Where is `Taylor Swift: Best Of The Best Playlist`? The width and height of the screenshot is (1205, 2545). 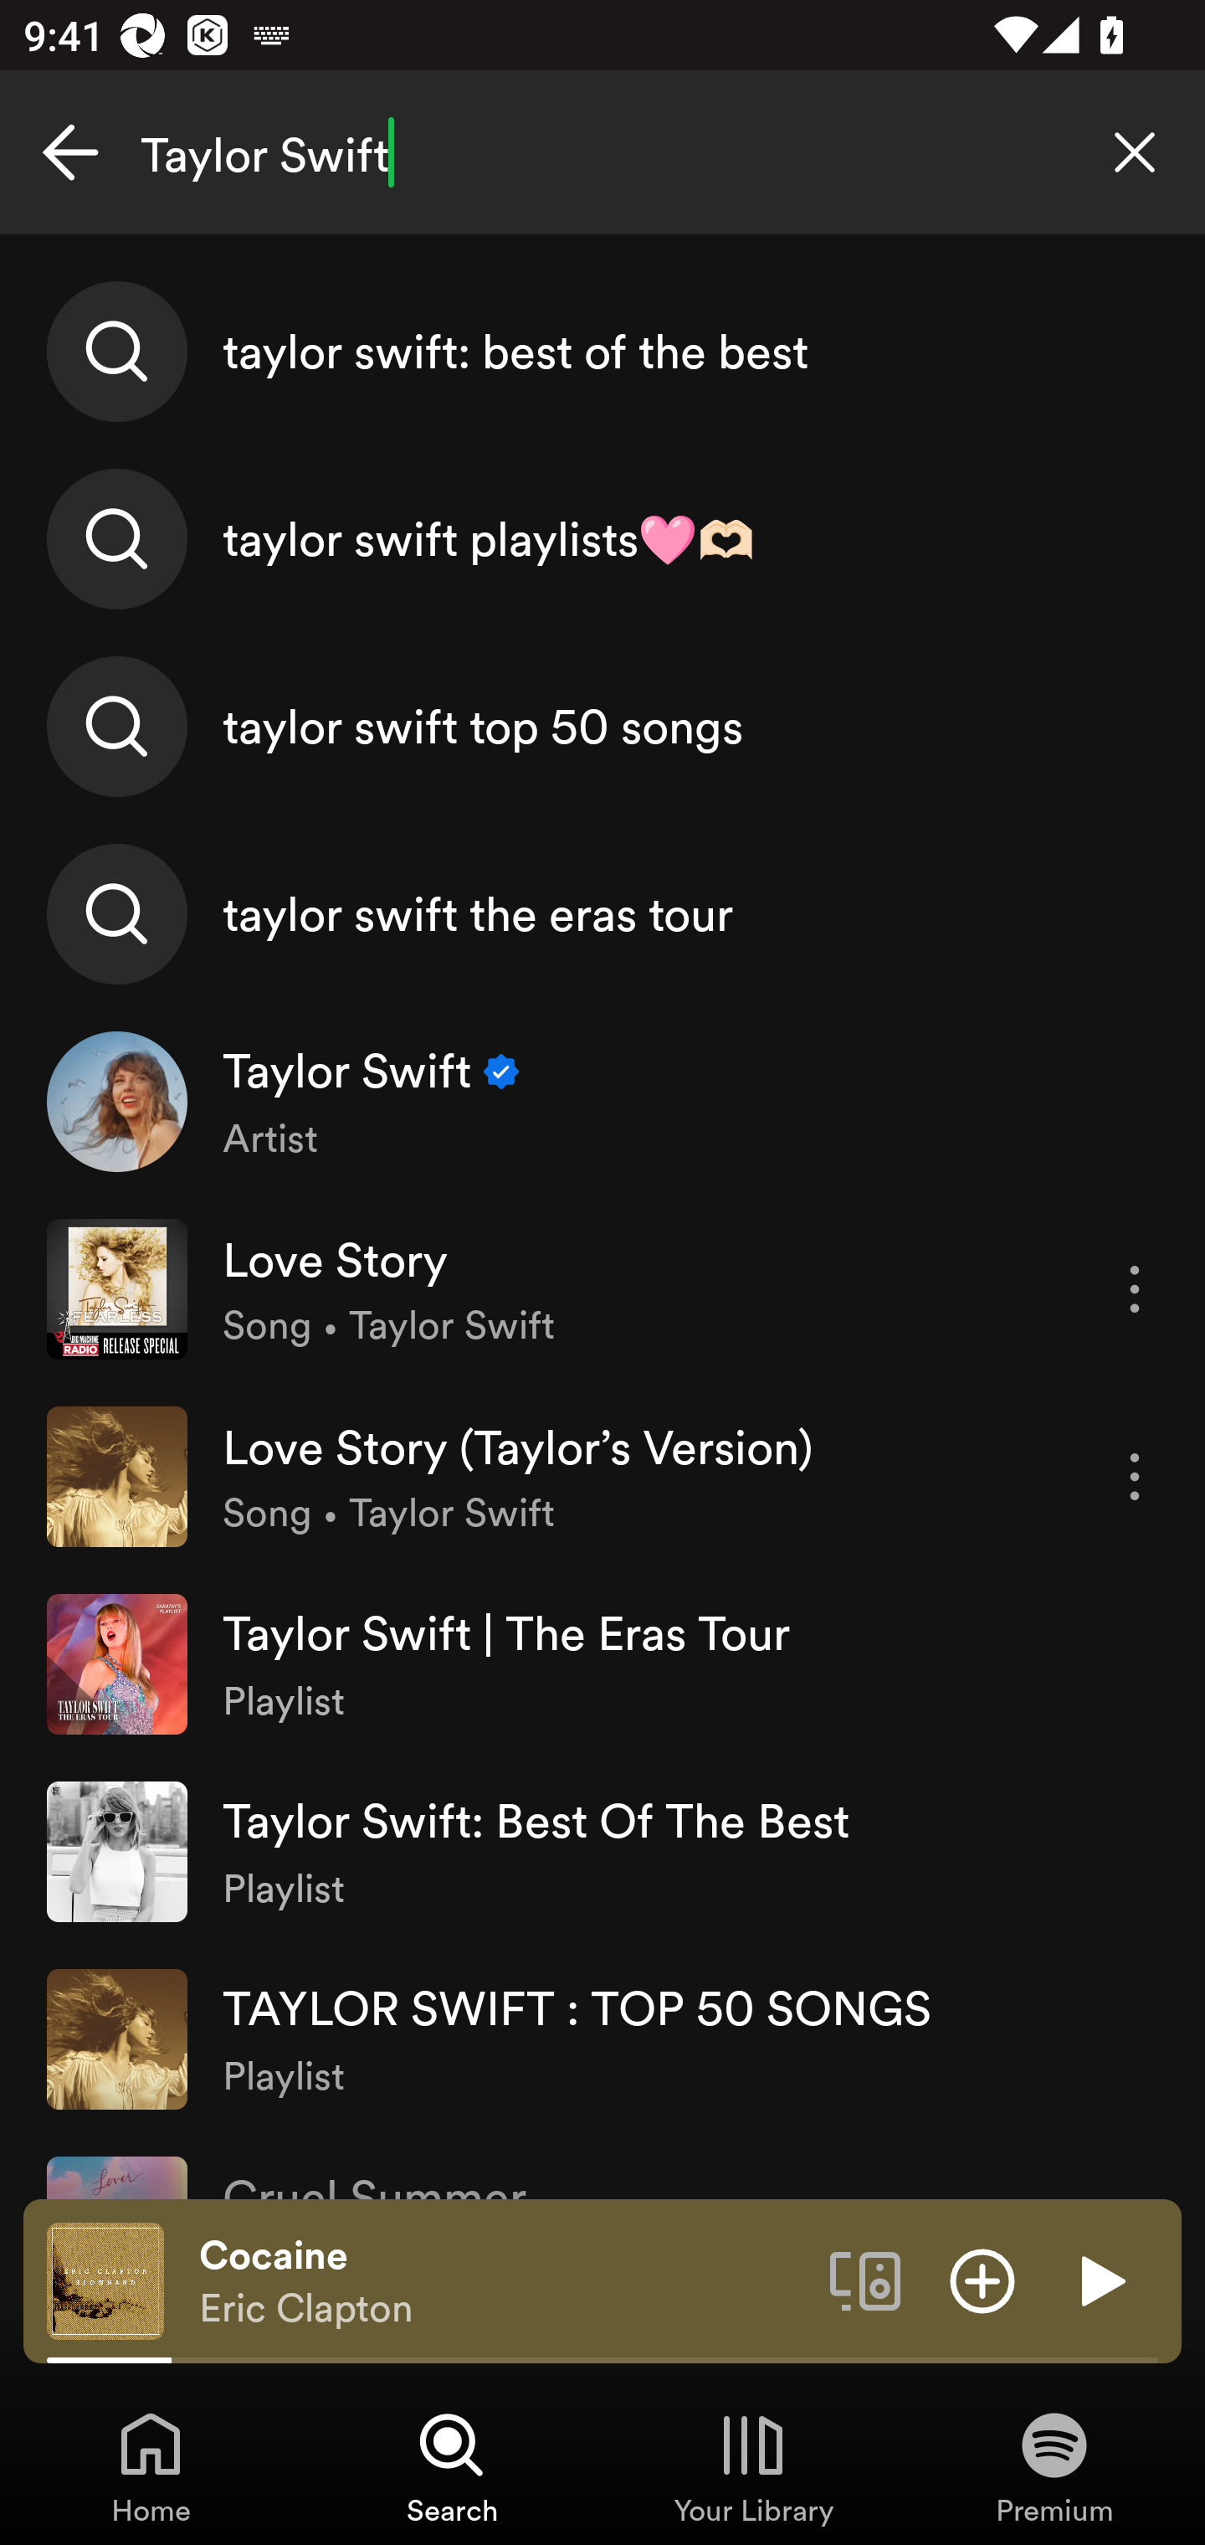 Taylor Swift: Best Of The Best Playlist is located at coordinates (602, 1851).